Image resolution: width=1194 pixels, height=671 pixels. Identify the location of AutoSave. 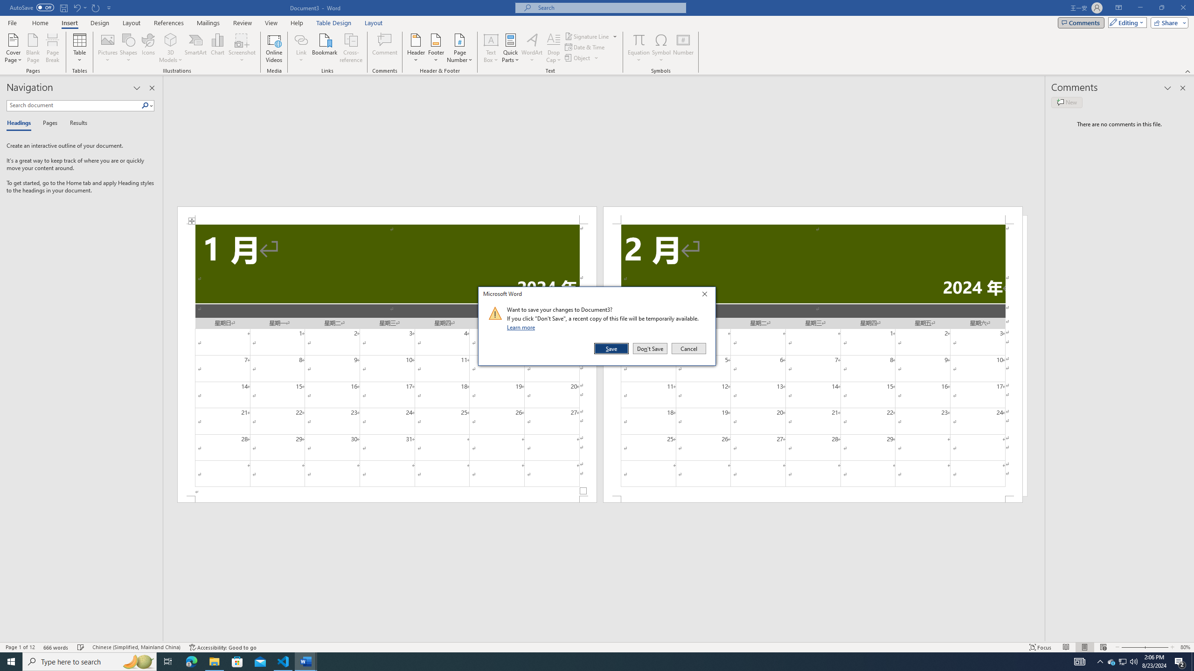
(147, 48).